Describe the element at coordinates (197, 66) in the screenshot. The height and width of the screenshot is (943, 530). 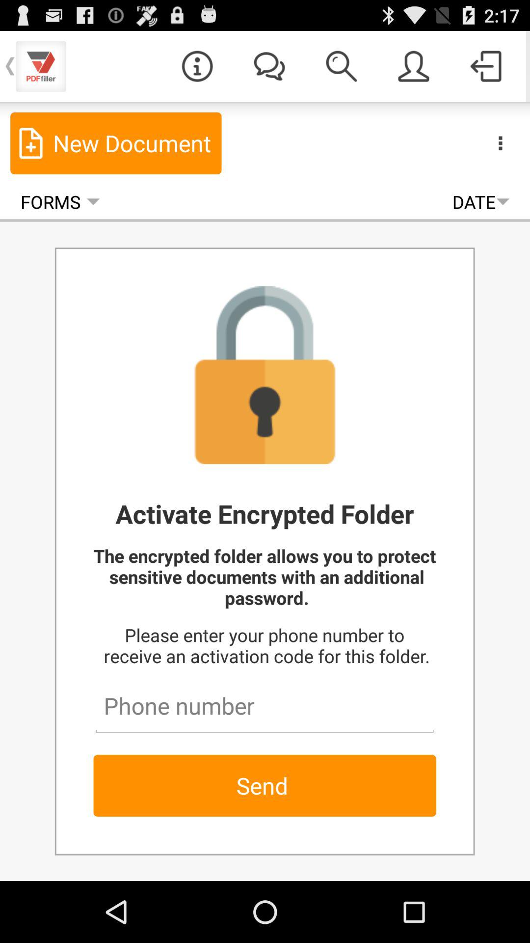
I see `choose item above the new document button` at that location.